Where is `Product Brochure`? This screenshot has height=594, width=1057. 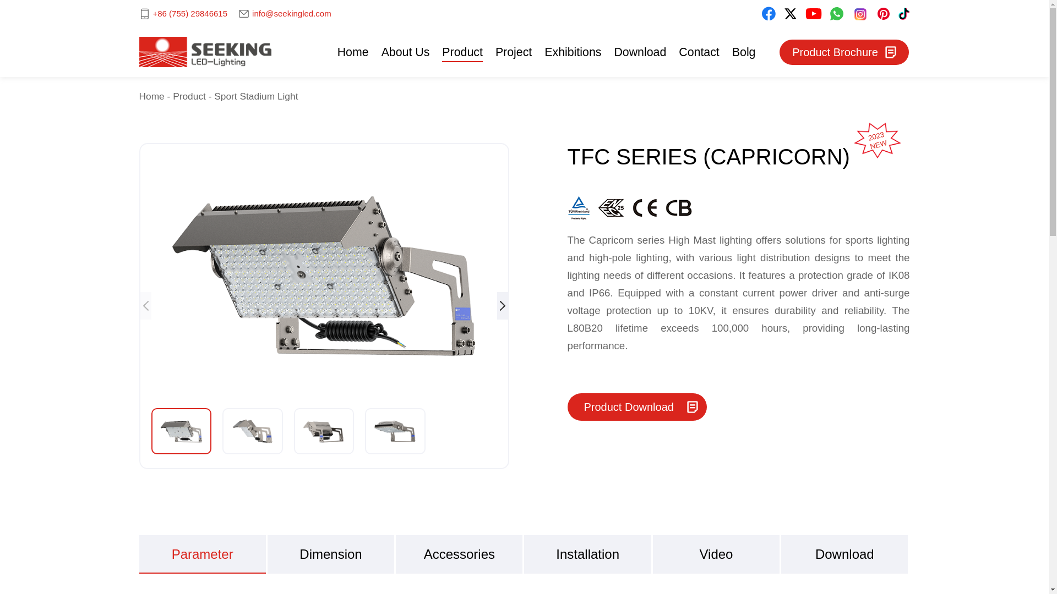
Product Brochure is located at coordinates (844, 52).